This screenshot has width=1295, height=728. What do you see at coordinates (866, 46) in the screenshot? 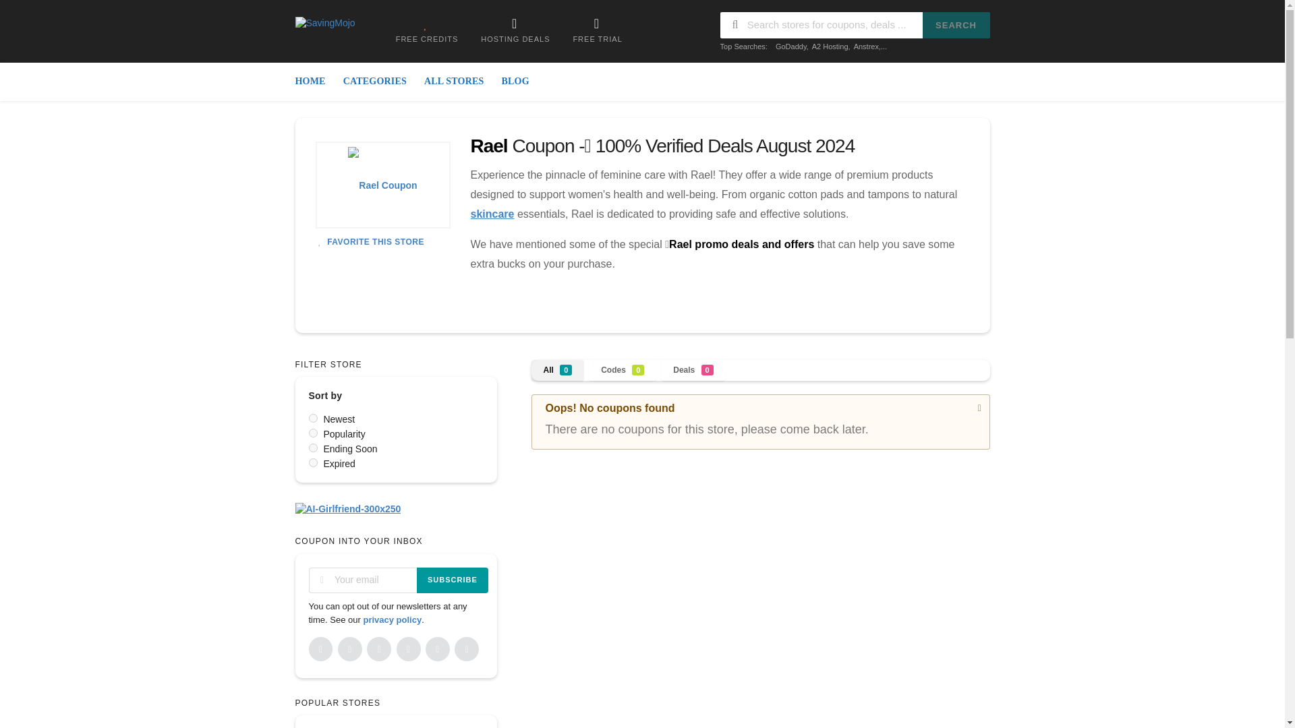
I see `Anstrex` at bounding box center [866, 46].